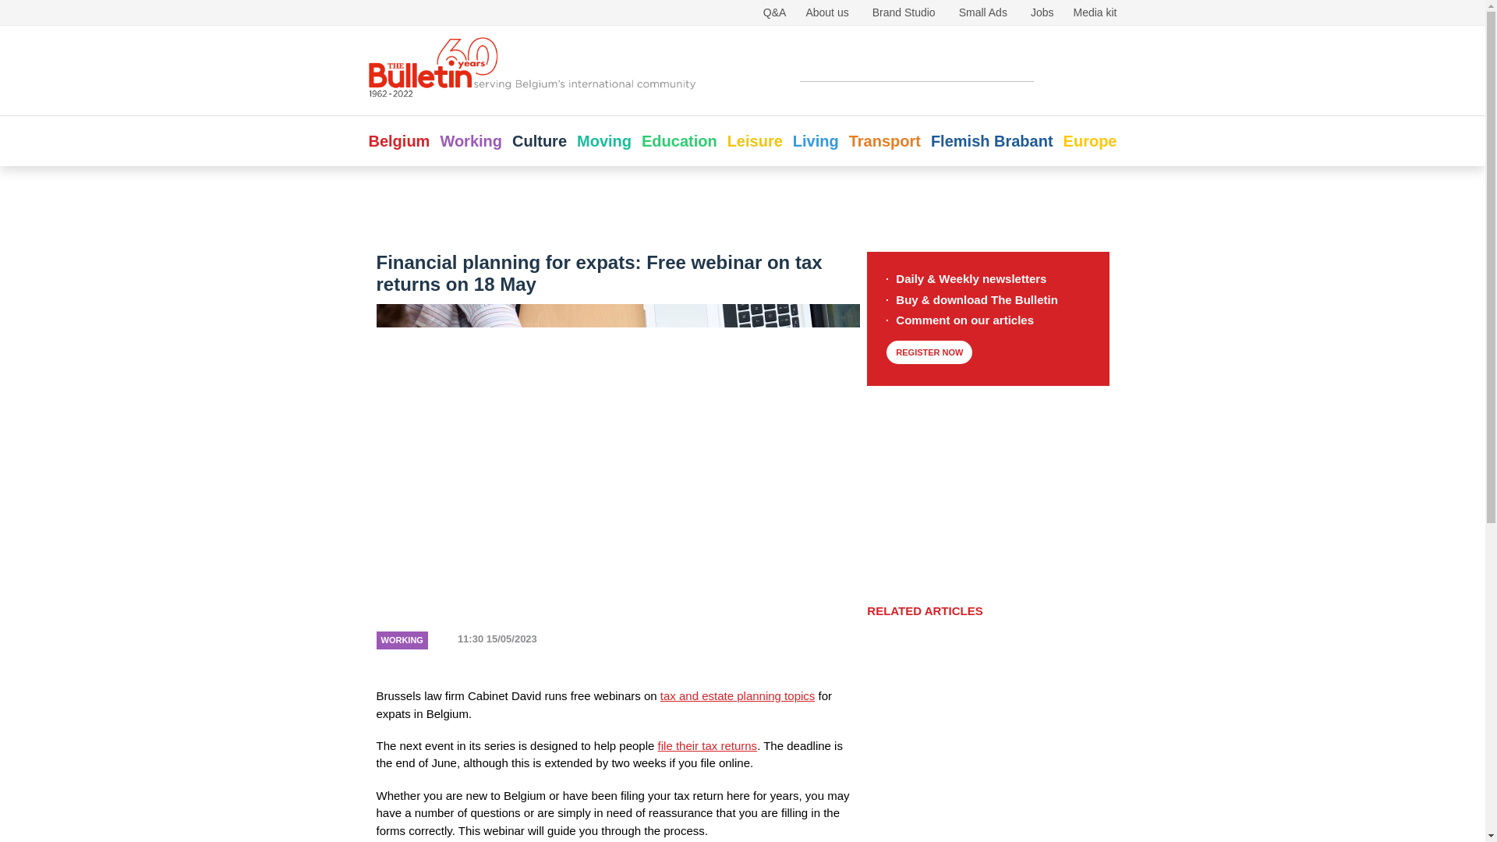  What do you see at coordinates (1042, 12) in the screenshot?
I see `Jobs` at bounding box center [1042, 12].